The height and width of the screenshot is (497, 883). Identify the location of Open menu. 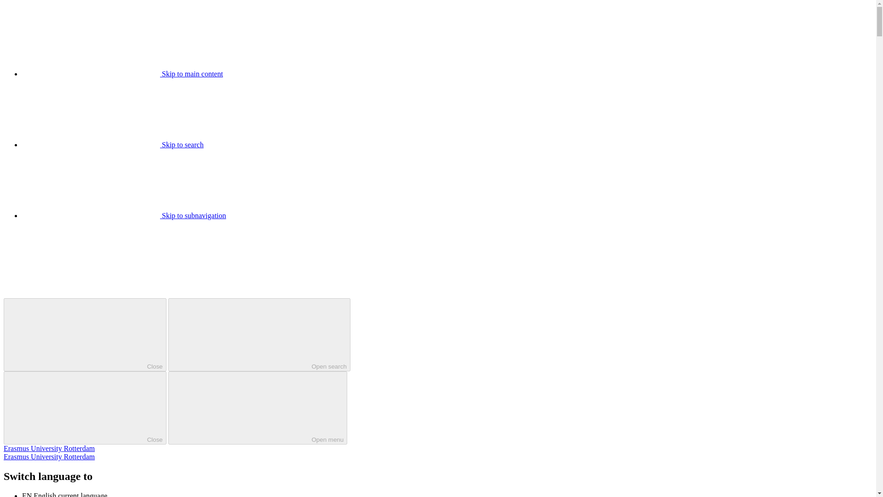
(258, 408).